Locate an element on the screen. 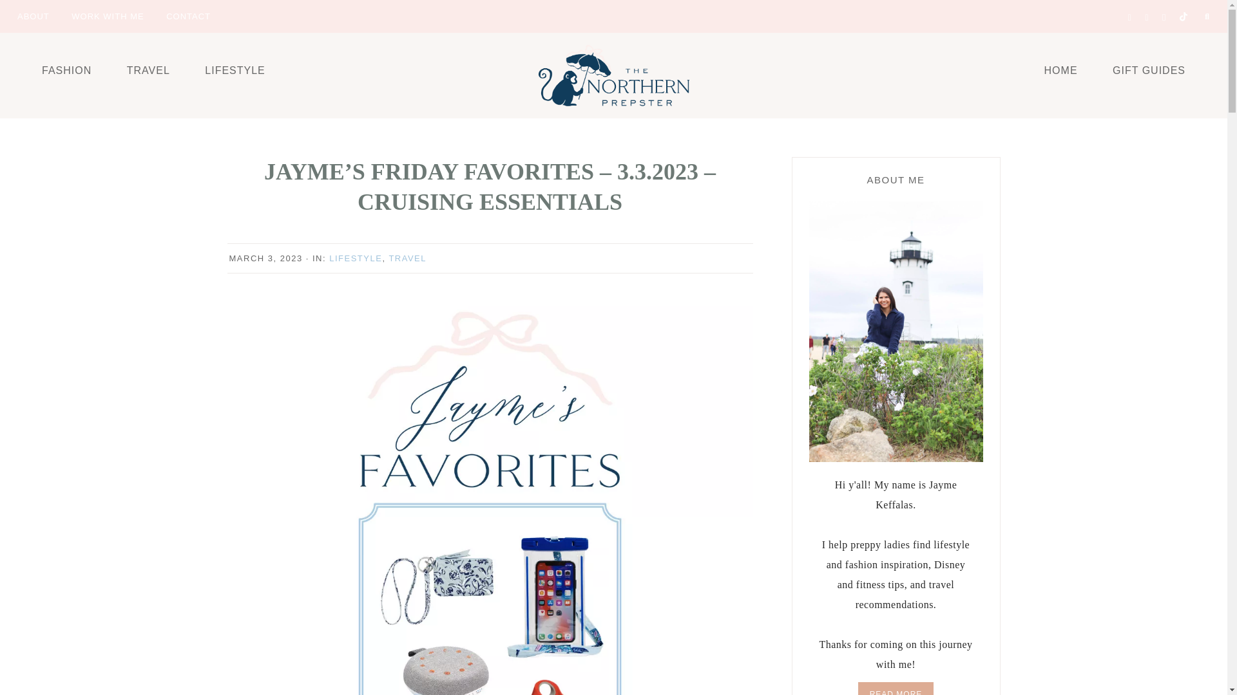  WORK WITH ME is located at coordinates (108, 15).